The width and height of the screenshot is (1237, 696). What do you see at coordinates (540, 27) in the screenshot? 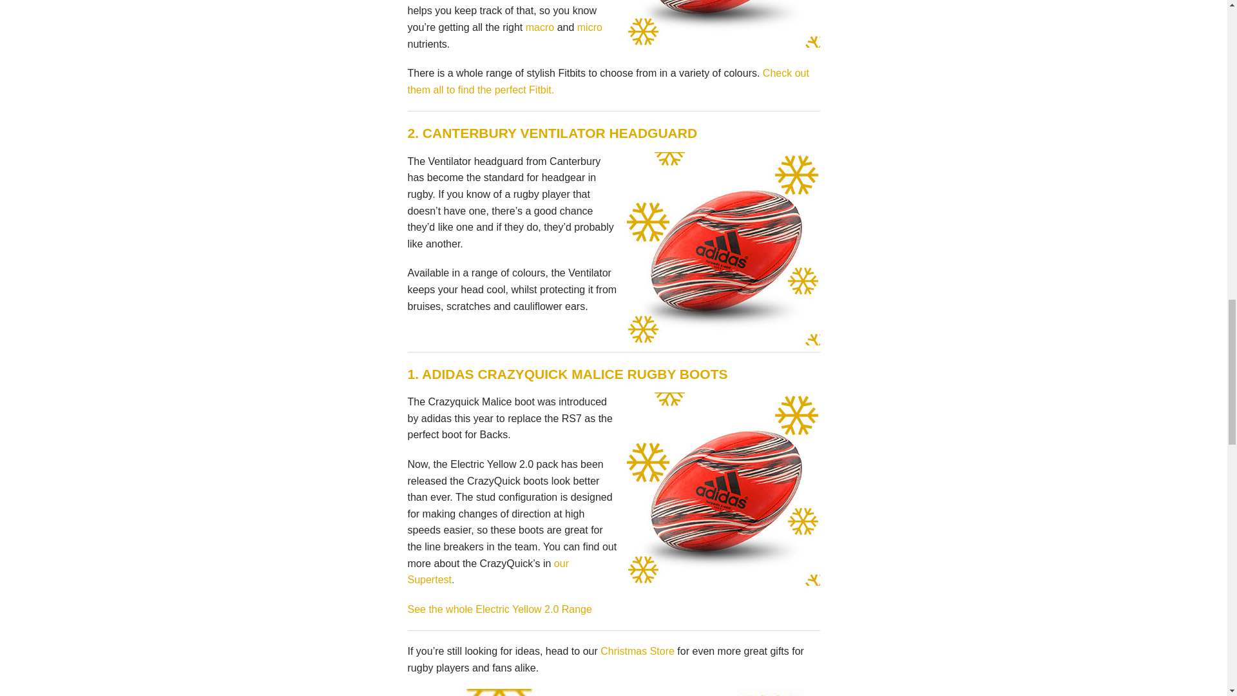
I see `macro` at bounding box center [540, 27].